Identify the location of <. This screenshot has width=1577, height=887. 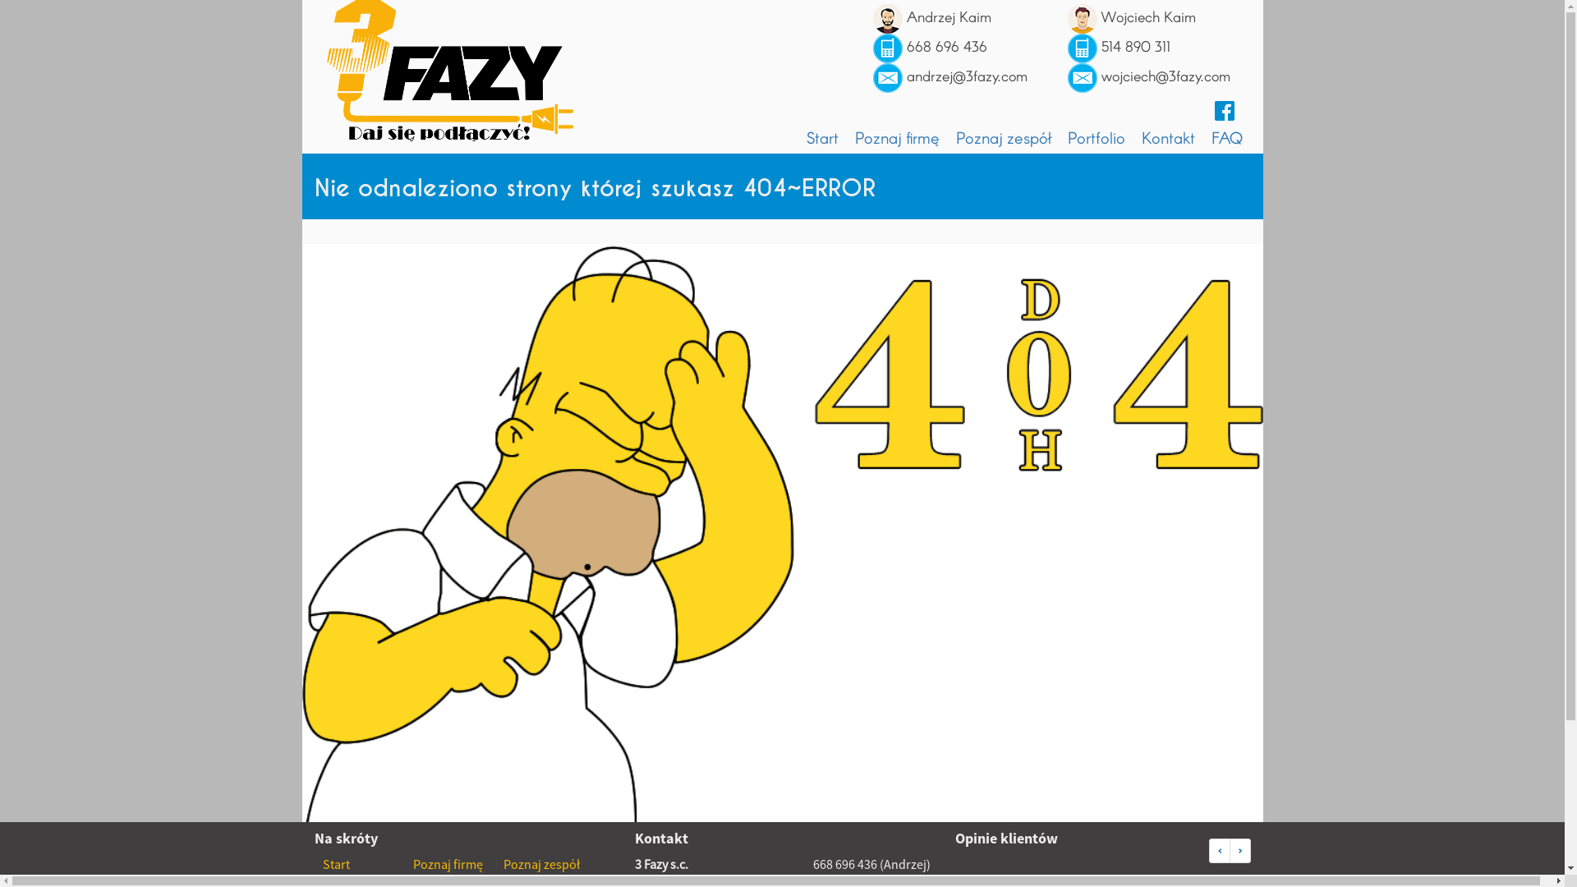
(1220, 851).